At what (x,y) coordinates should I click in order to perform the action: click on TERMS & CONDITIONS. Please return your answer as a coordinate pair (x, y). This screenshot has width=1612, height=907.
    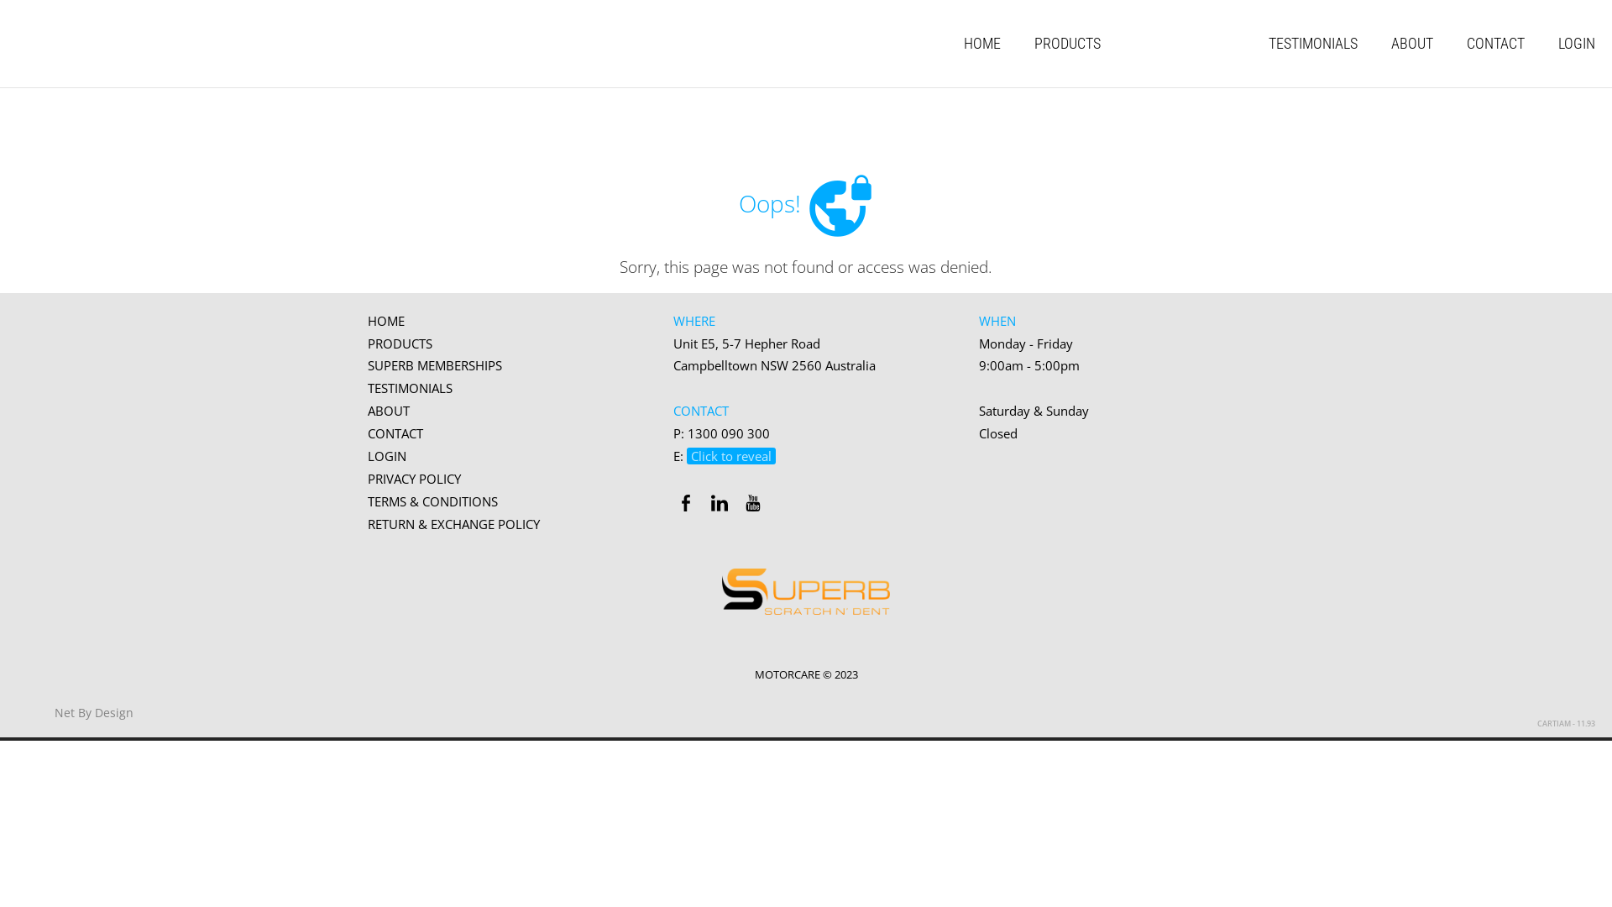
    Looking at the image, I should click on (433, 501).